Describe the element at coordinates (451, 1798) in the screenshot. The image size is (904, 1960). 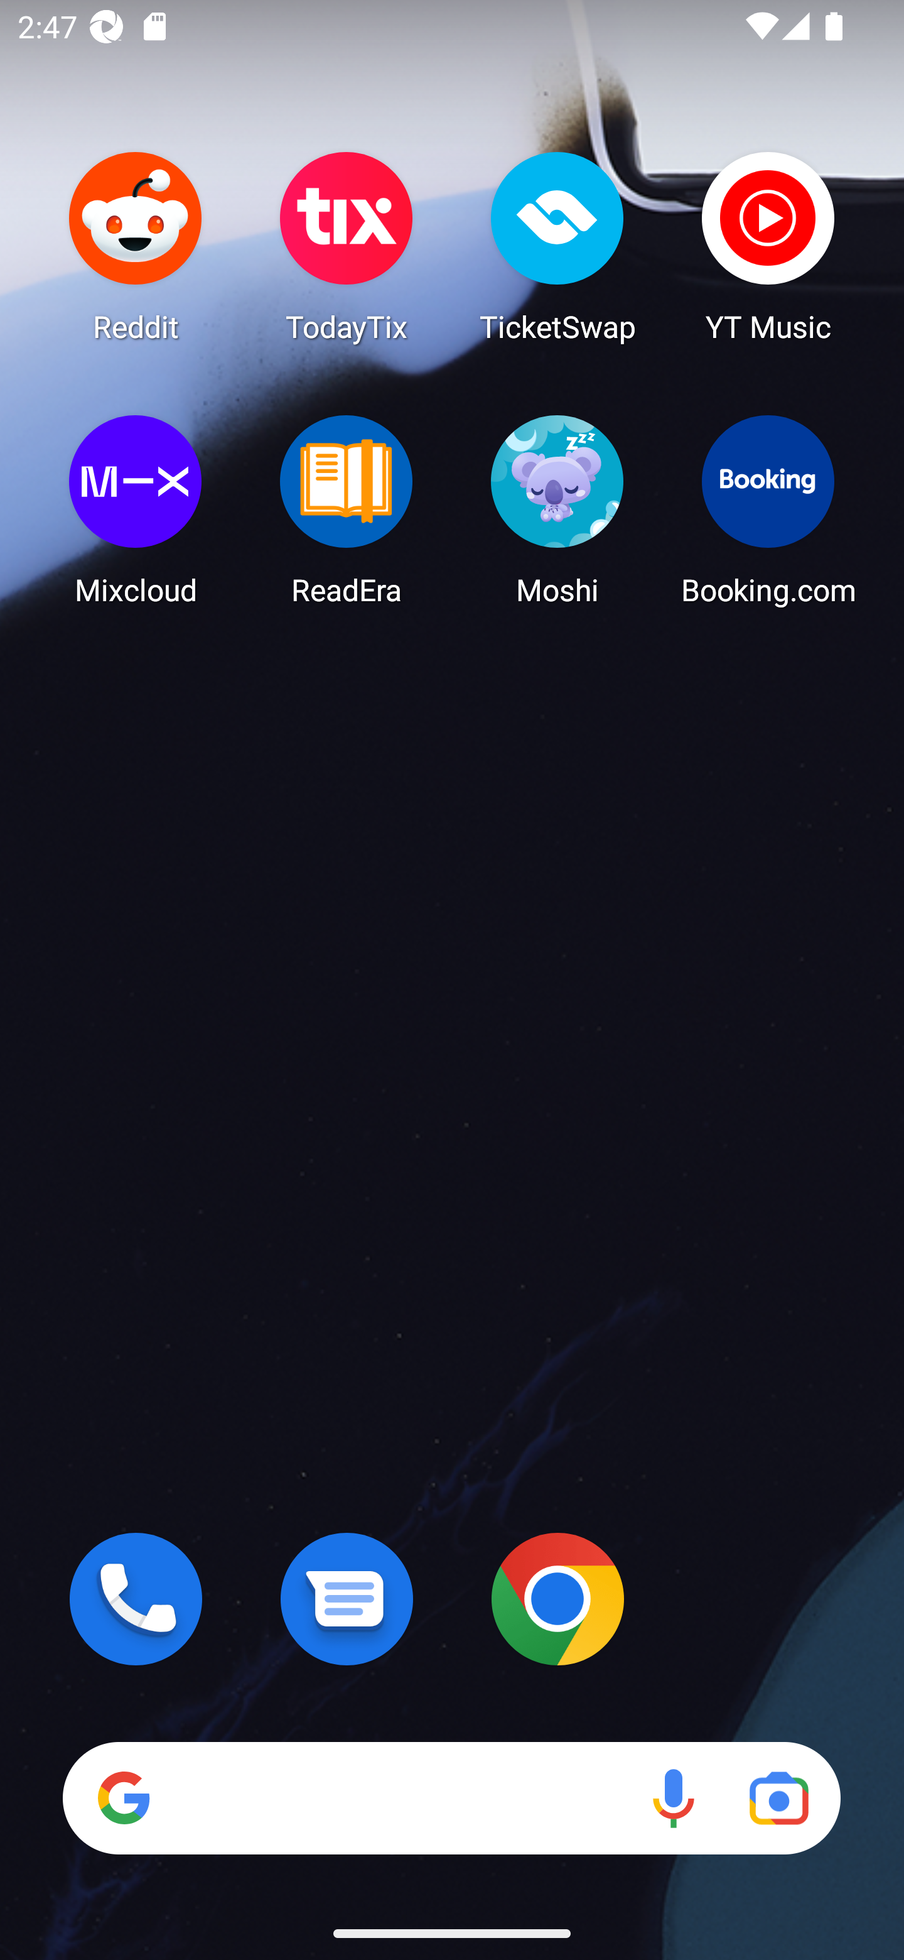
I see `Search Voice search Google Lens` at that location.